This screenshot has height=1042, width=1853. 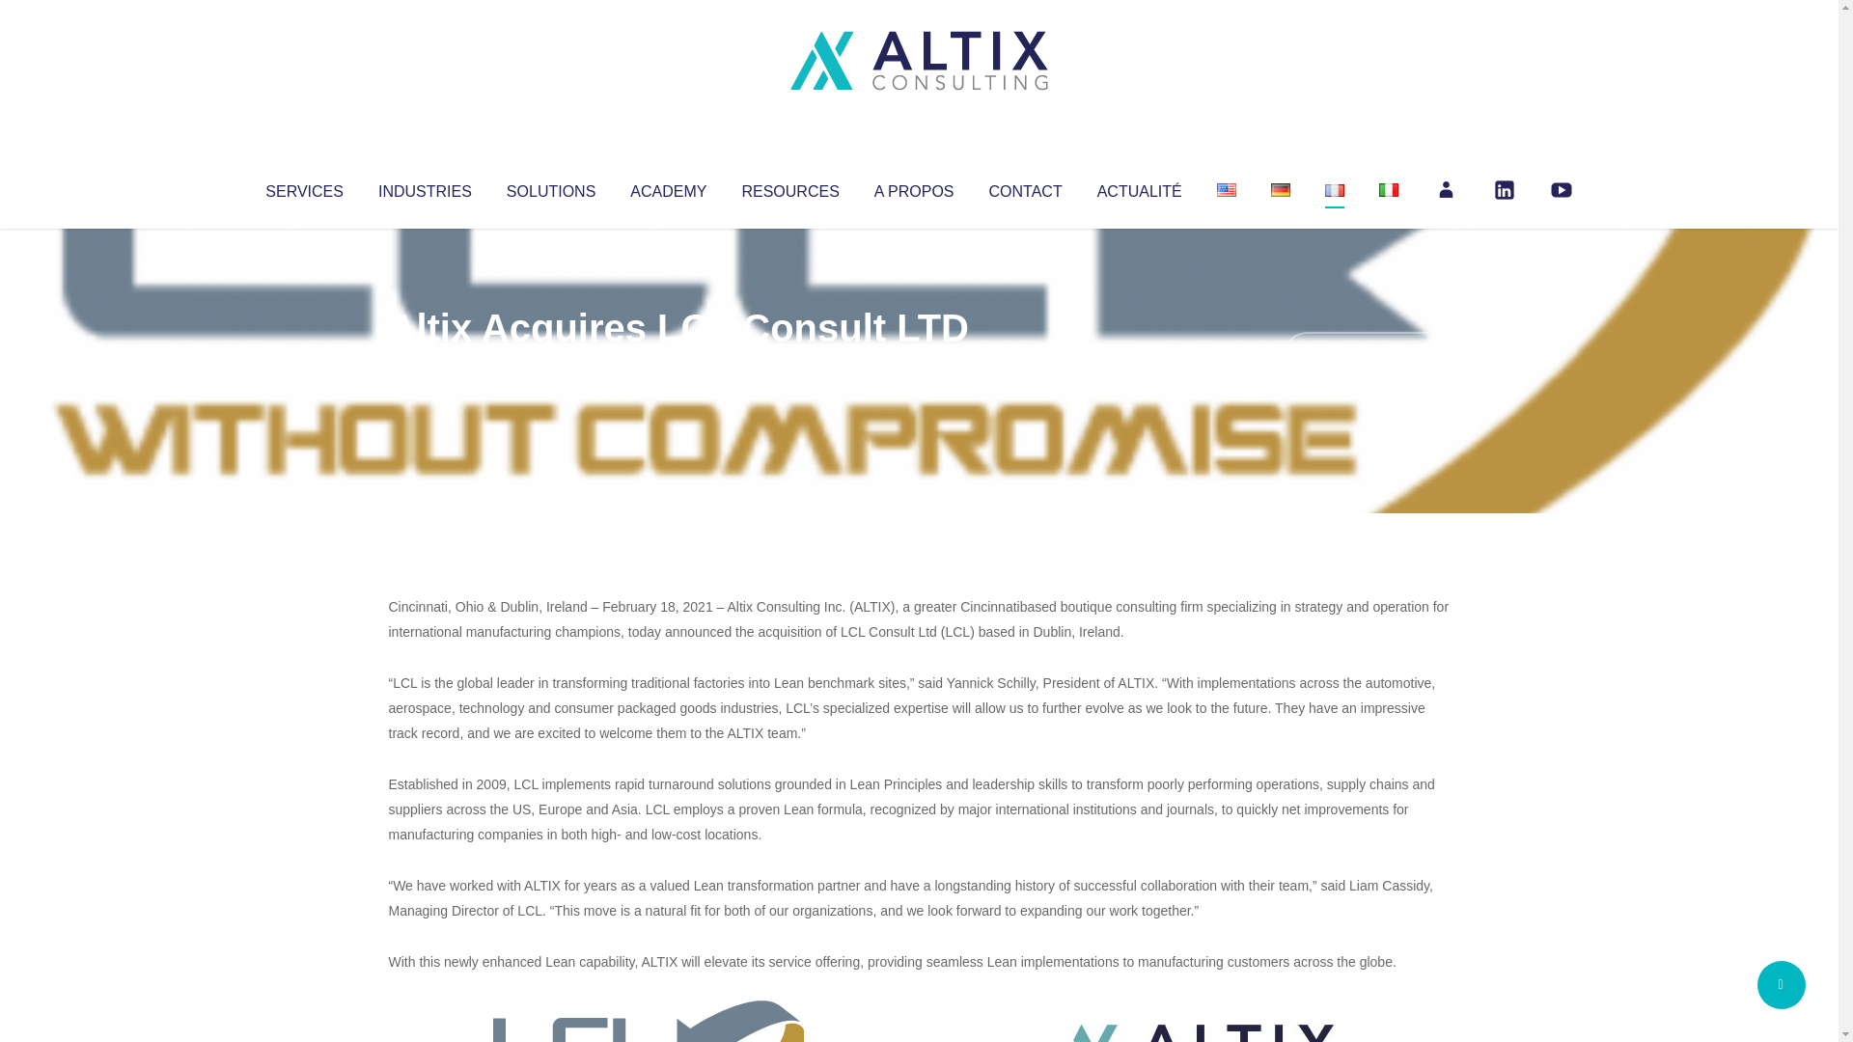 What do you see at coordinates (789, 187) in the screenshot?
I see `RESOURCES` at bounding box center [789, 187].